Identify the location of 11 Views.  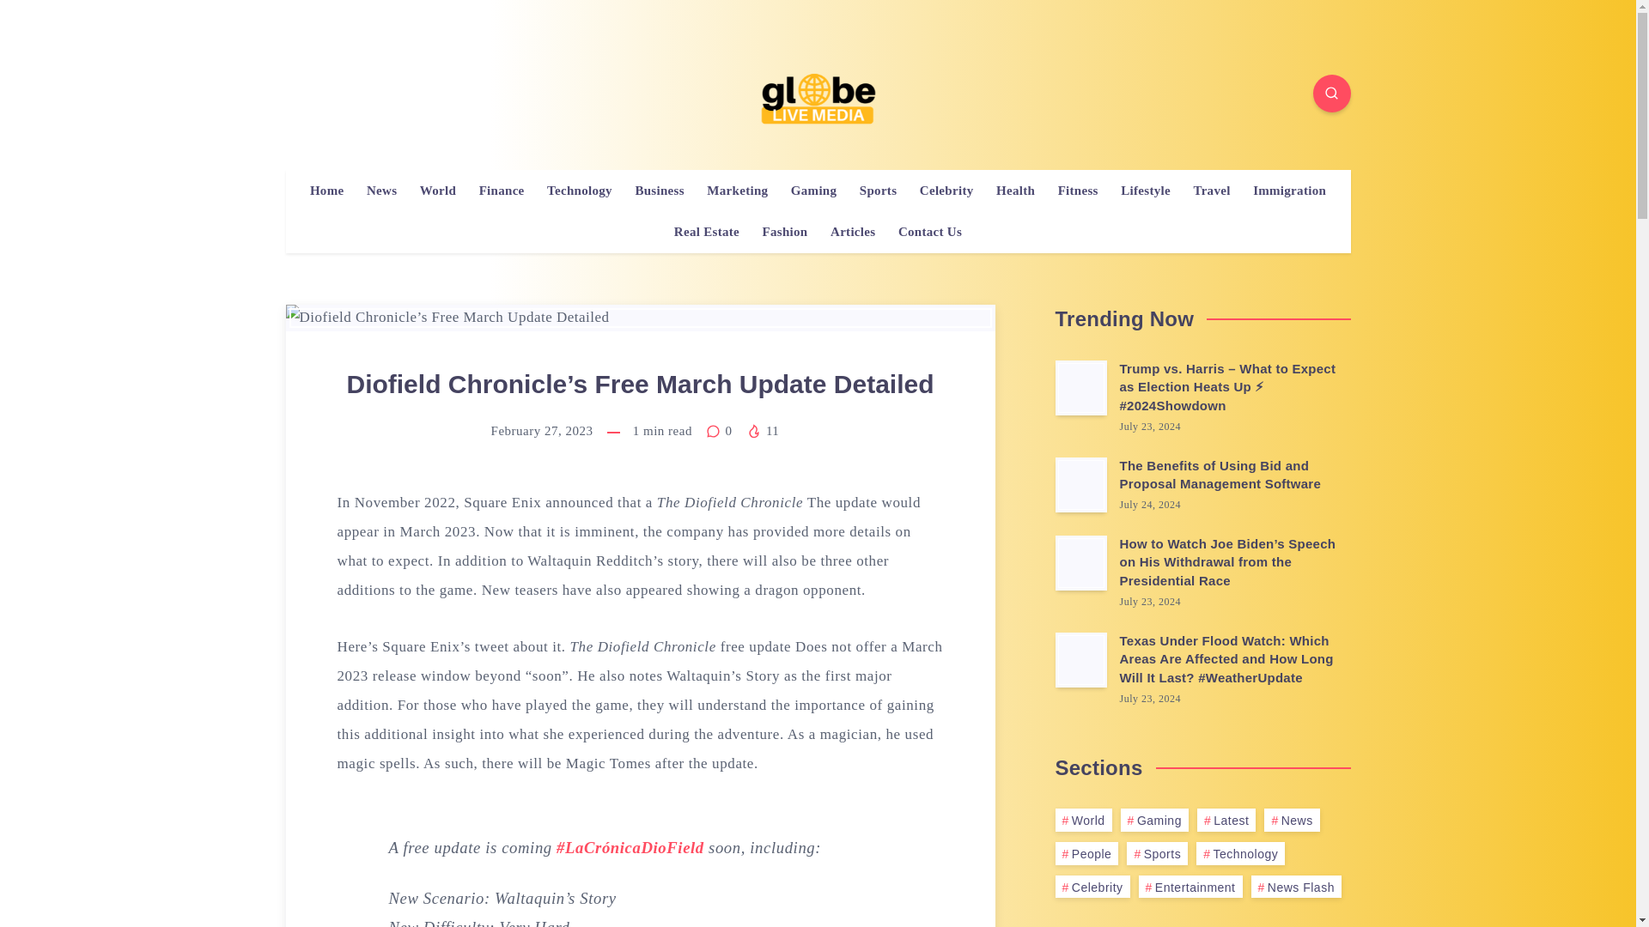
(763, 430).